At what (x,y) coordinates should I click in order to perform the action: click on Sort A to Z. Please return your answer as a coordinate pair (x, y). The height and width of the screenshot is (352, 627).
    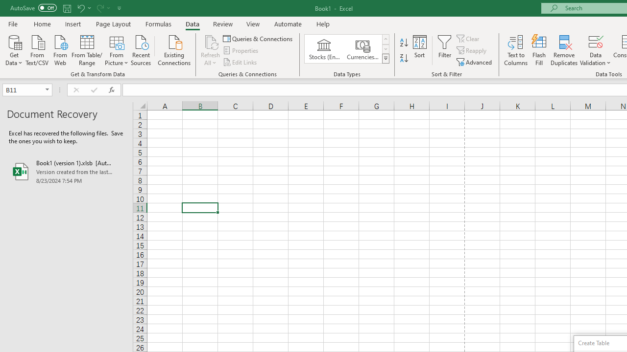
    Looking at the image, I should click on (404, 43).